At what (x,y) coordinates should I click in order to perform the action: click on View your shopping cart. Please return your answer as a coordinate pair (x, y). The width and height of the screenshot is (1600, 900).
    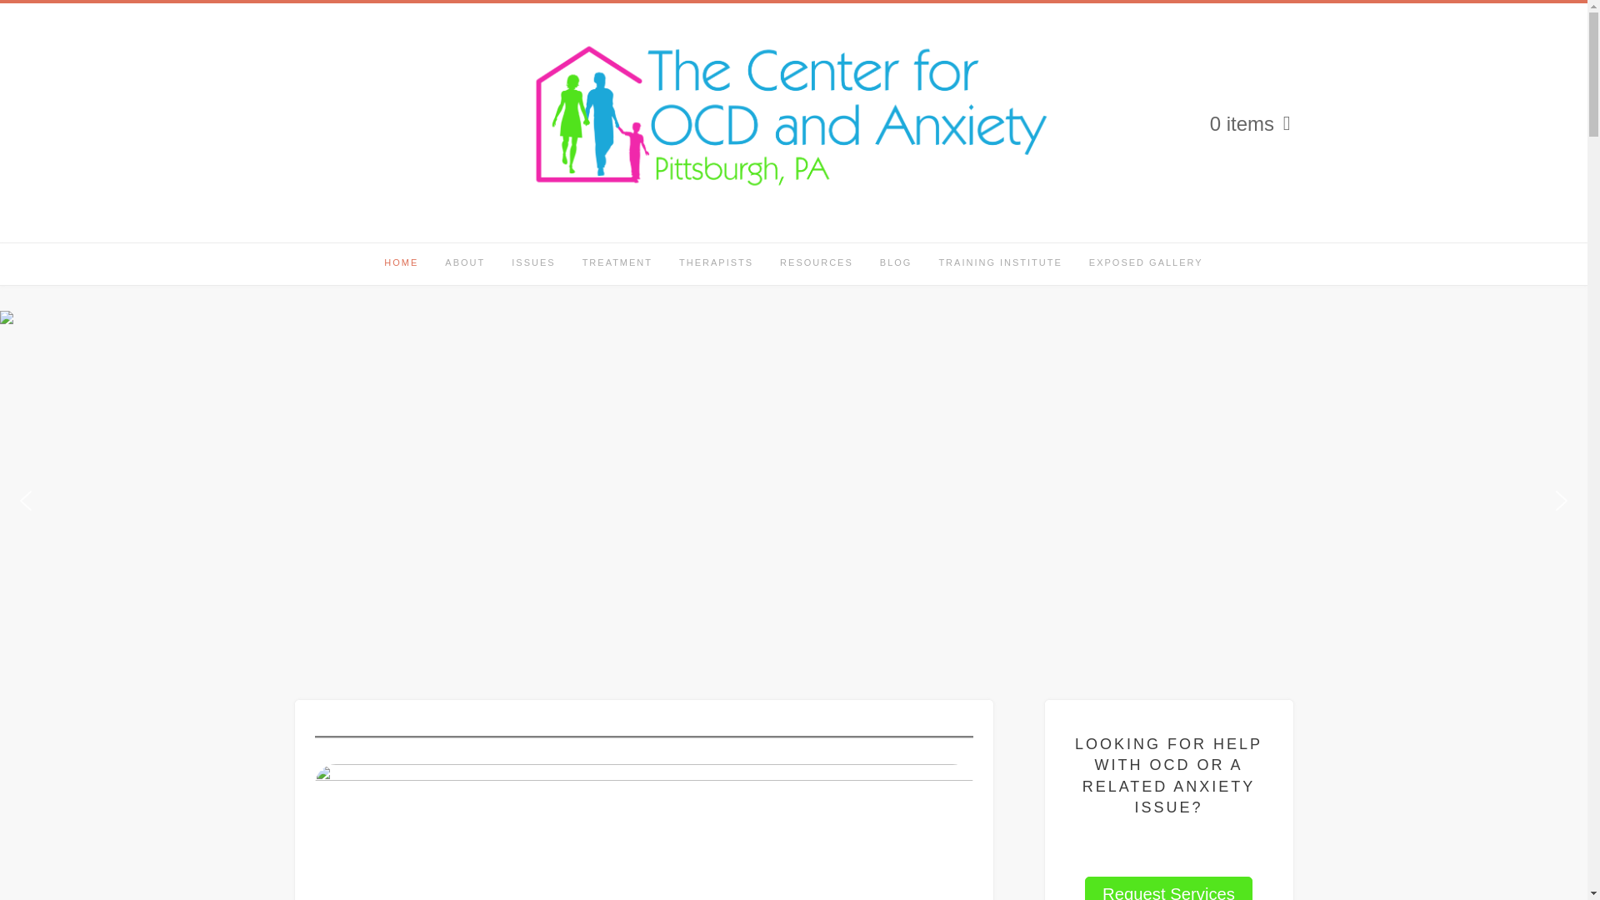
    Looking at the image, I should click on (1250, 123).